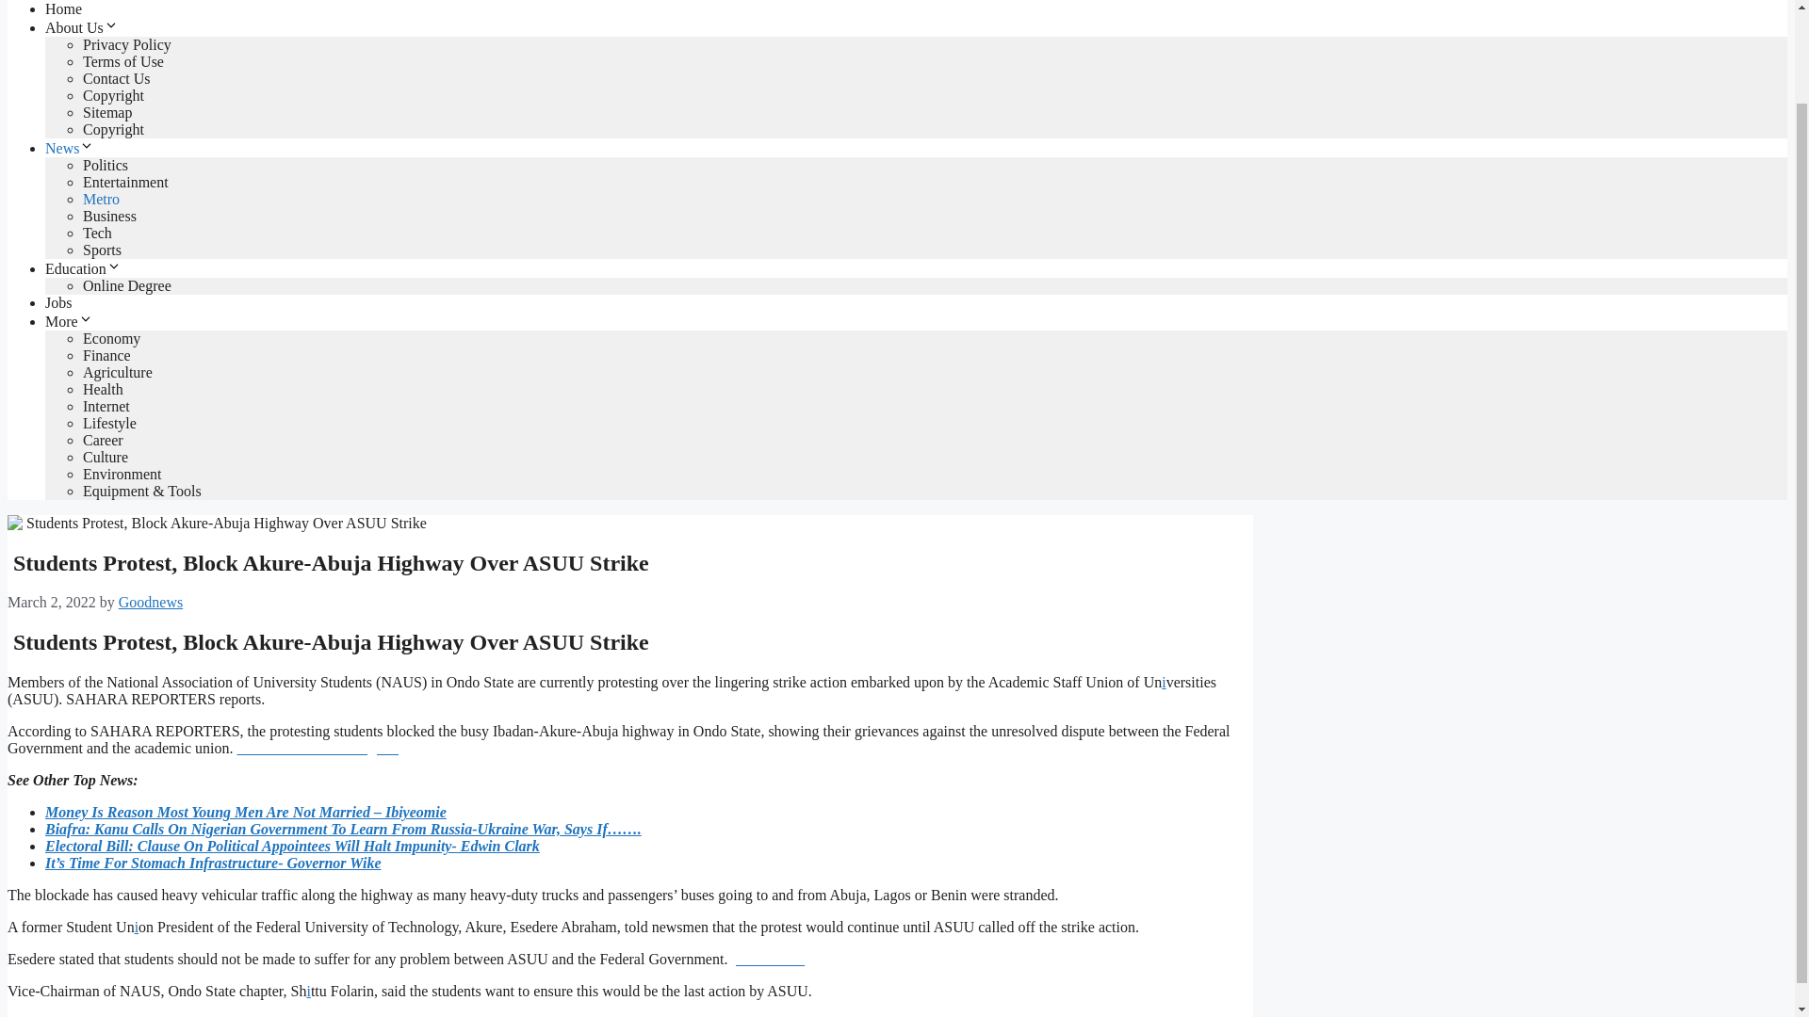  I want to click on Privacy Policy, so click(127, 44).